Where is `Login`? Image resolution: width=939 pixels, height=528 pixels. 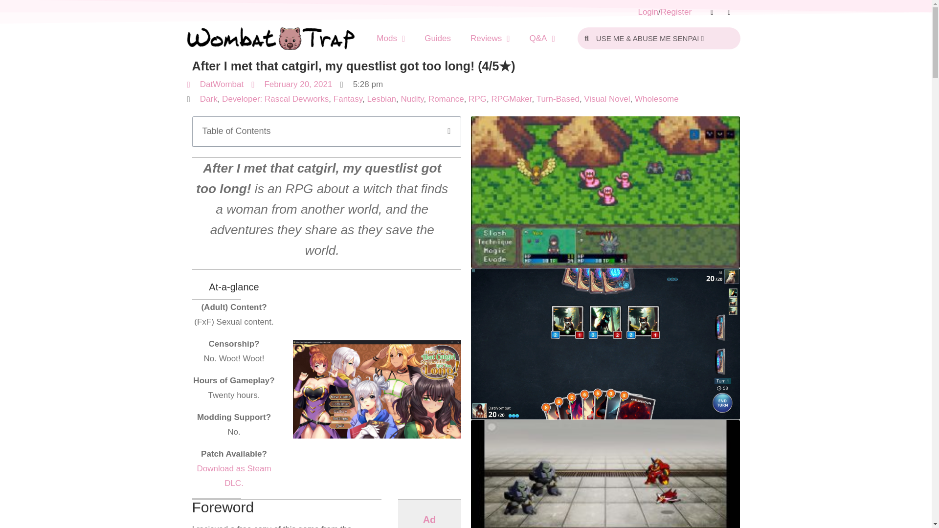 Login is located at coordinates (648, 12).